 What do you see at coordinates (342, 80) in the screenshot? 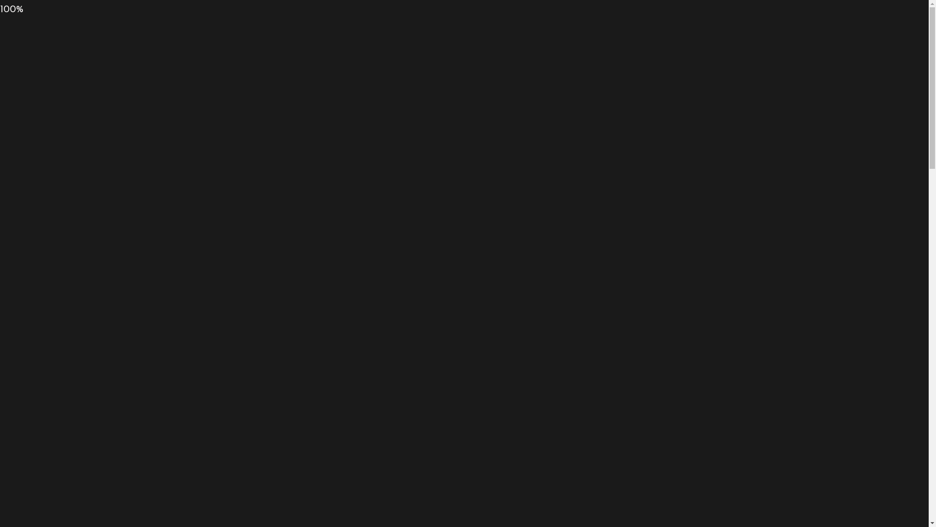
I see `O NAS` at bounding box center [342, 80].